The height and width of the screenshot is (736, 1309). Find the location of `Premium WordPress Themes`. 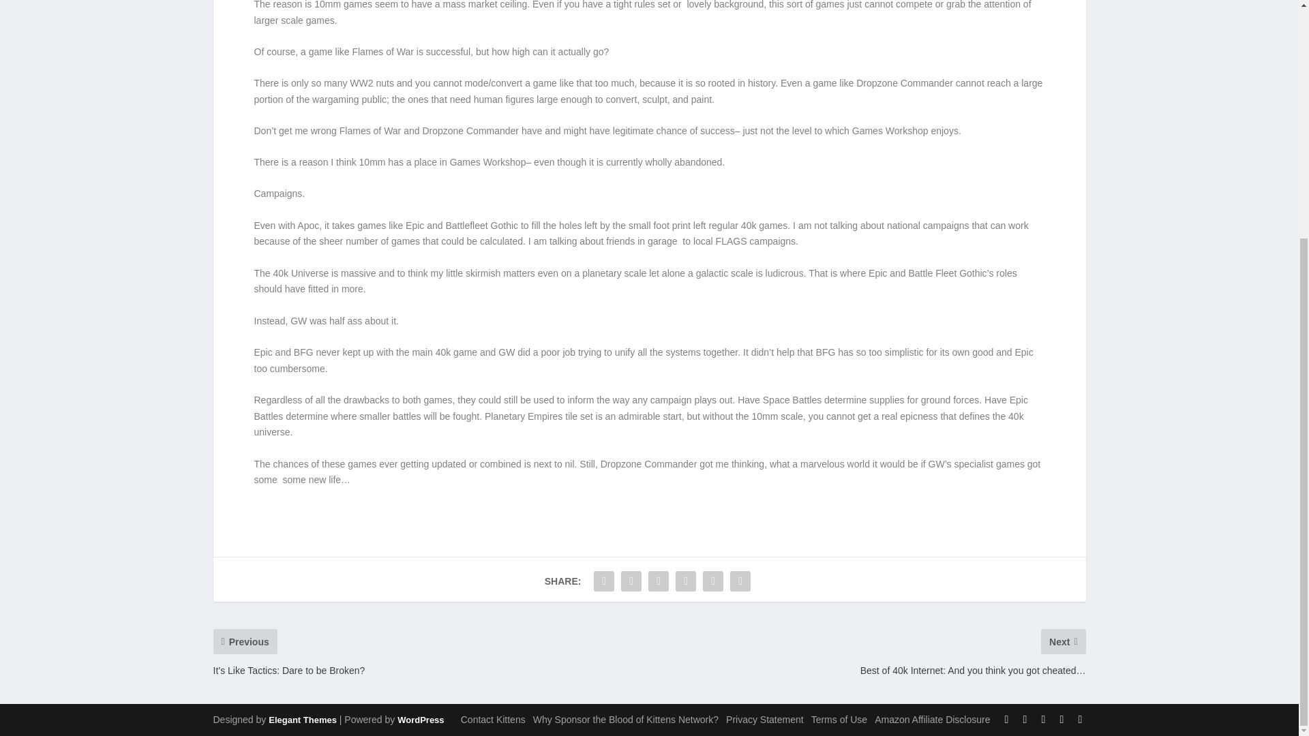

Premium WordPress Themes is located at coordinates (302, 720).